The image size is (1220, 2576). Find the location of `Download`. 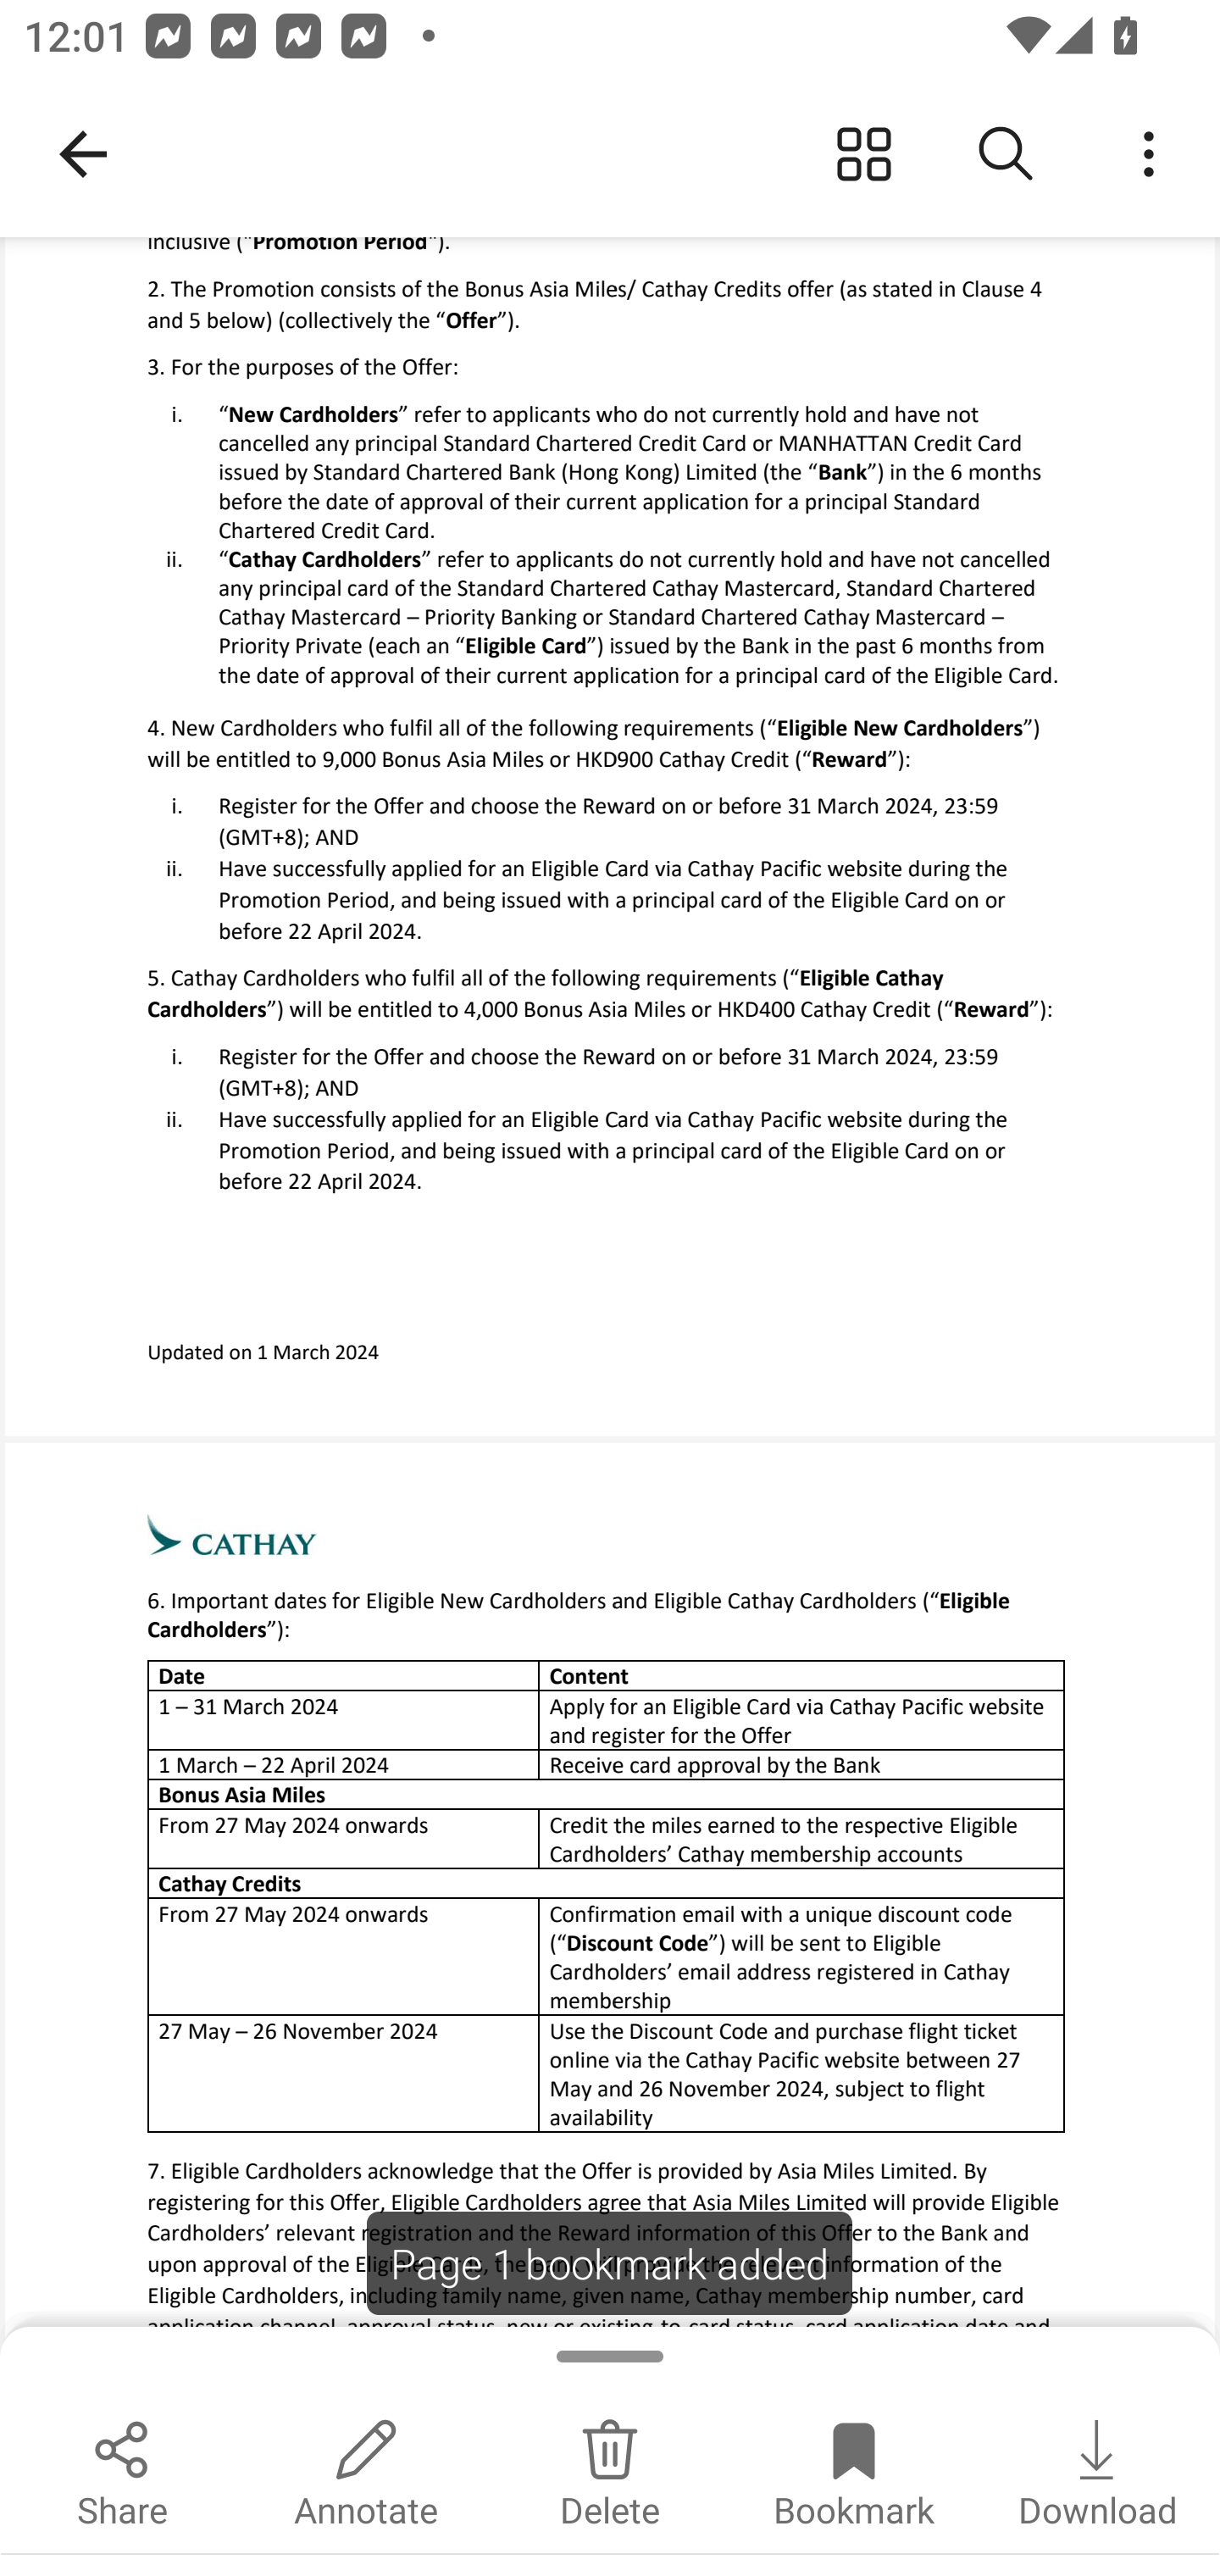

Download is located at coordinates (1098, 2469).